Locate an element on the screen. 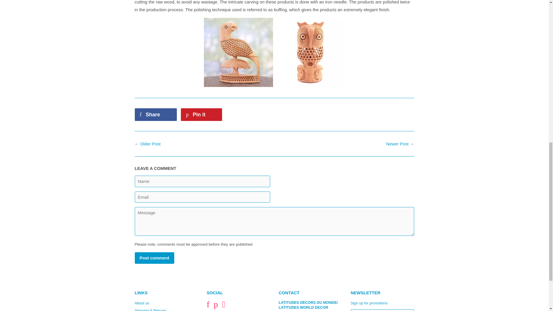 The width and height of the screenshot is (553, 311). Post comment is located at coordinates (154, 257).